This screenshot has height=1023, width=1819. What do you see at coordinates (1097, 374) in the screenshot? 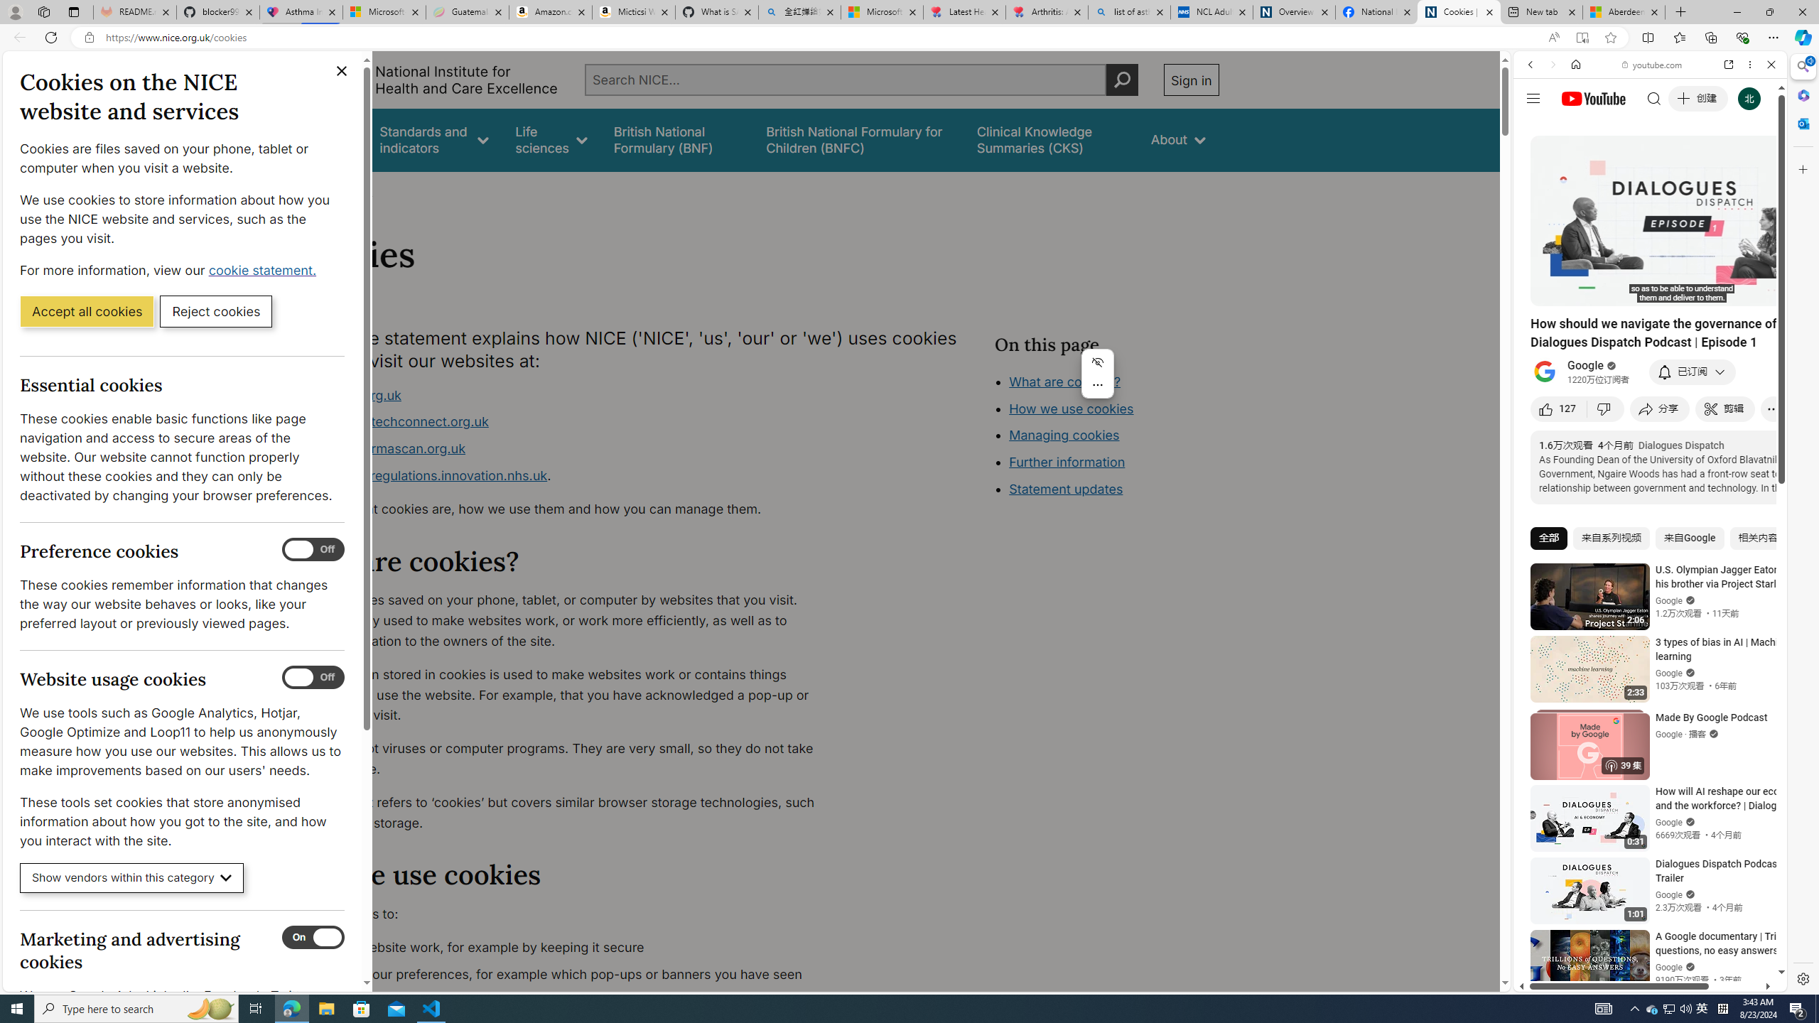
I see `Mini menu on text selection` at bounding box center [1097, 374].